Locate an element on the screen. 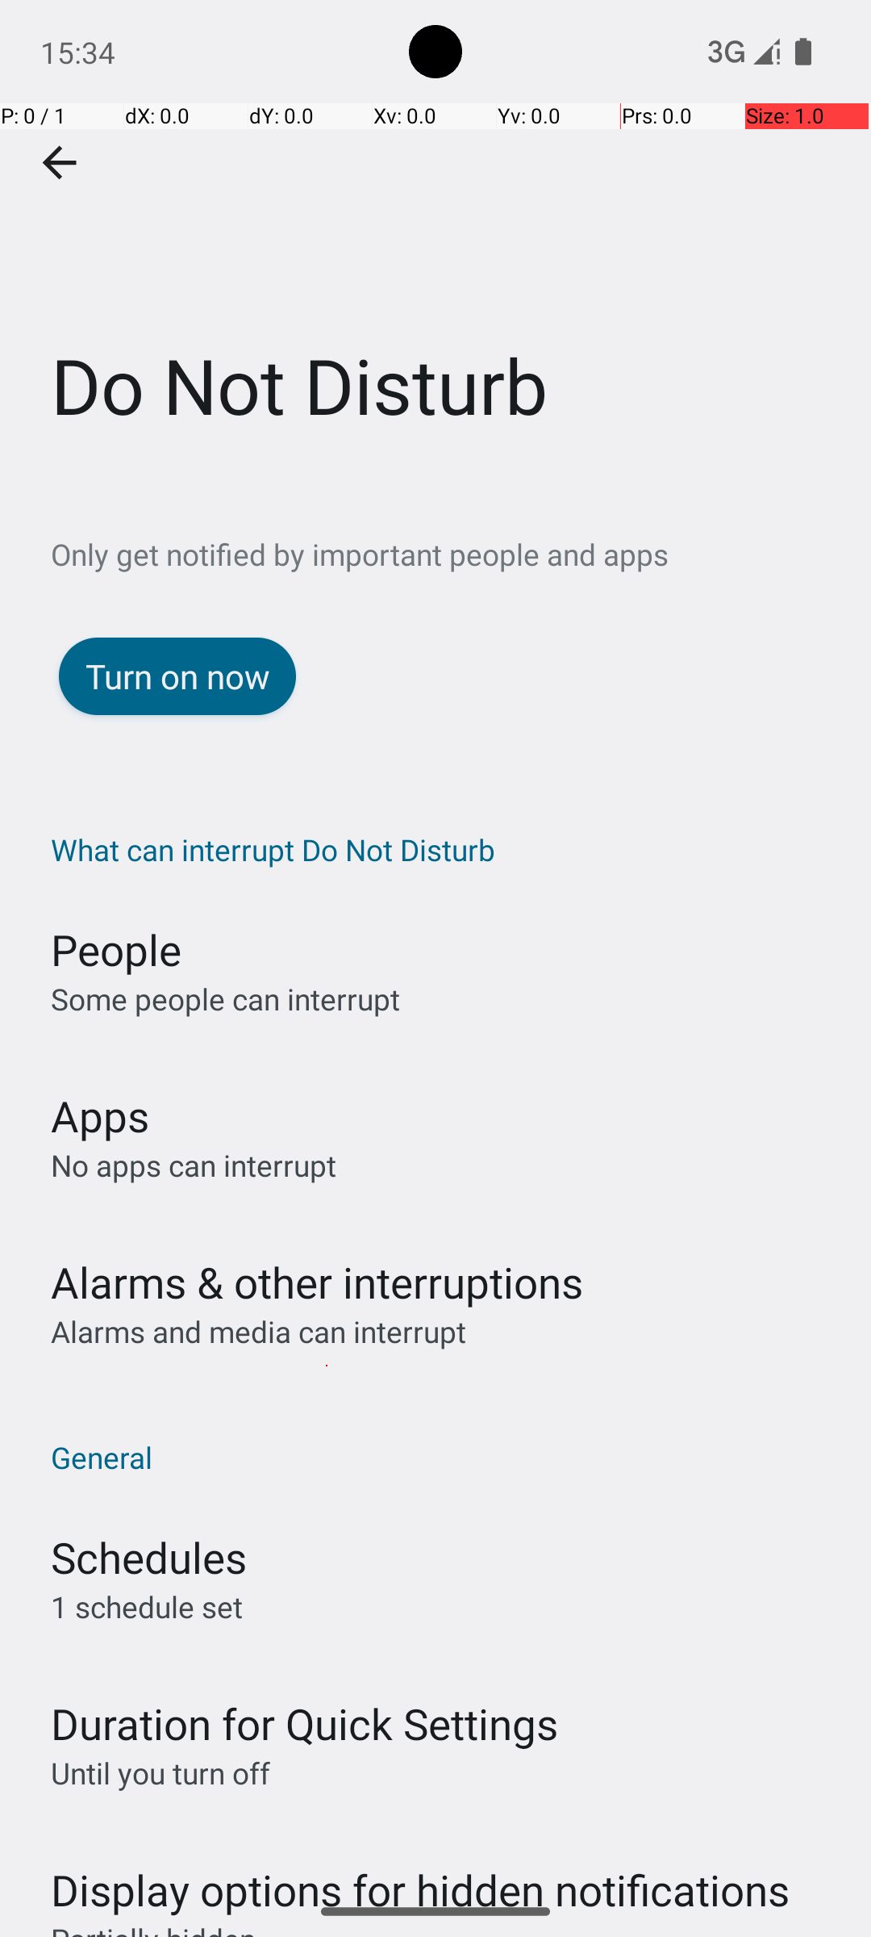  1 schedule set is located at coordinates (147, 1606).